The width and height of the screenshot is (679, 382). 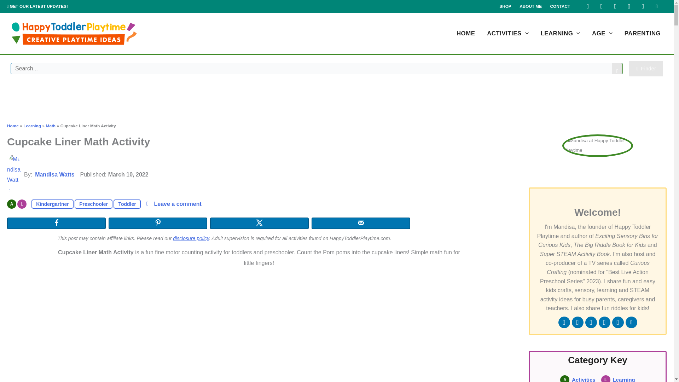 I want to click on CONTACT, so click(x=560, y=6).